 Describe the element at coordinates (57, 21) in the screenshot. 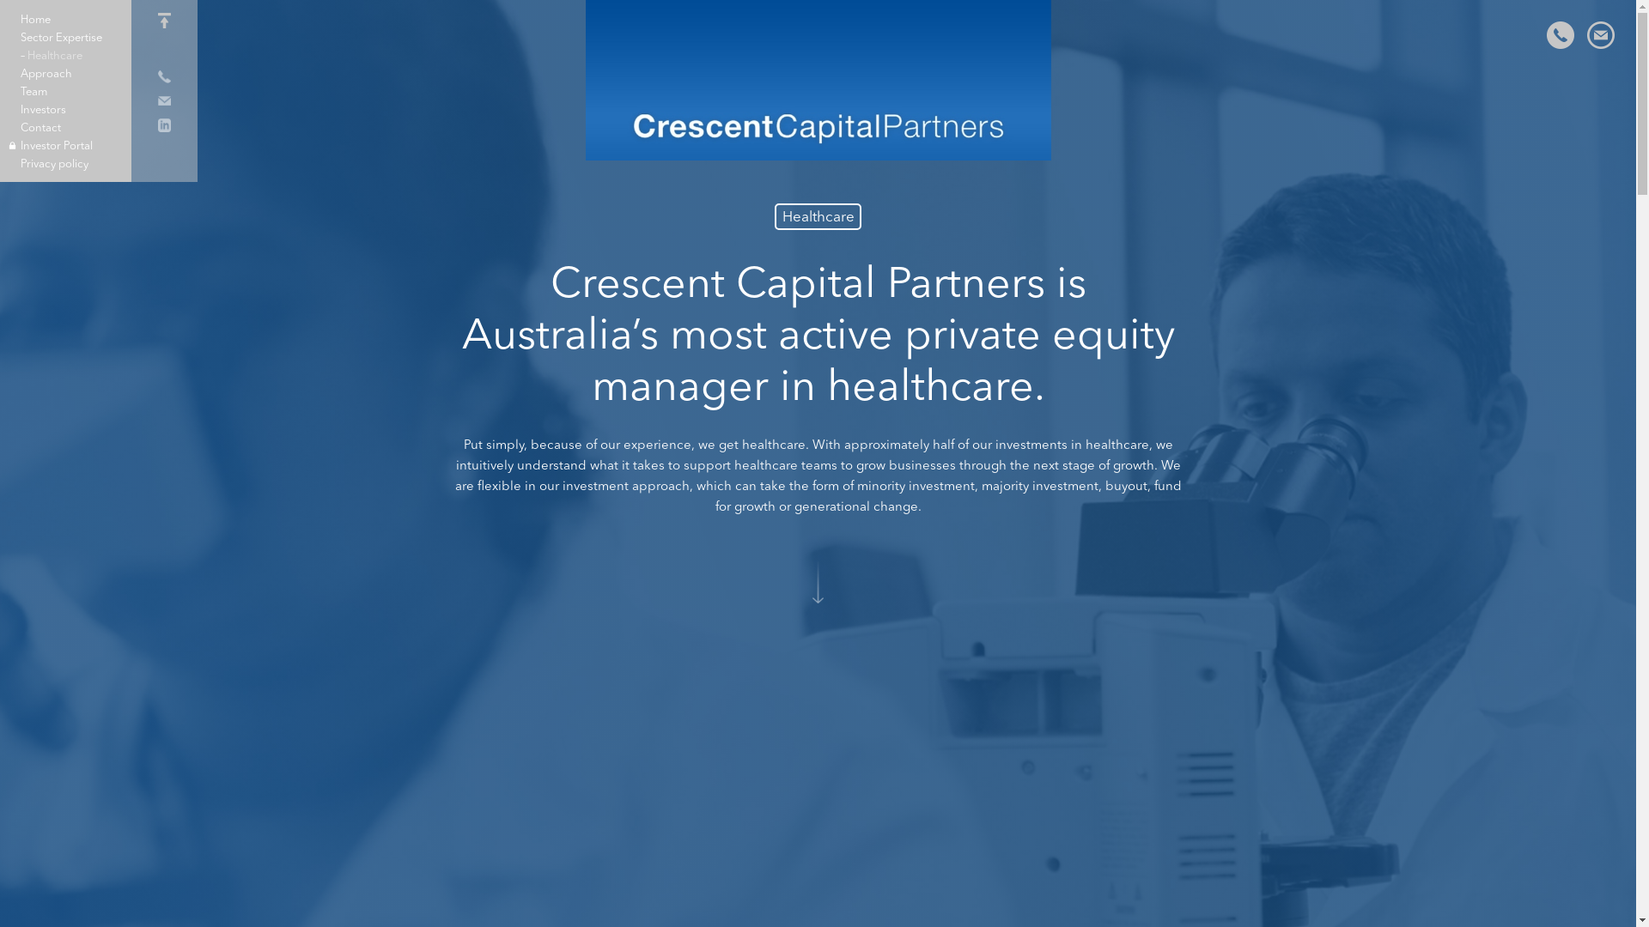

I see `Home` at that location.